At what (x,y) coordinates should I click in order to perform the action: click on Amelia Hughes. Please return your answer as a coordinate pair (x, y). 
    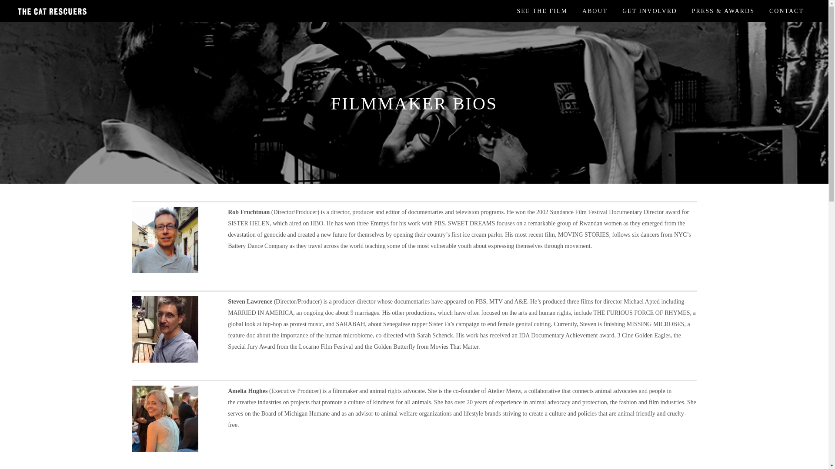
    Looking at the image, I should click on (164, 419).